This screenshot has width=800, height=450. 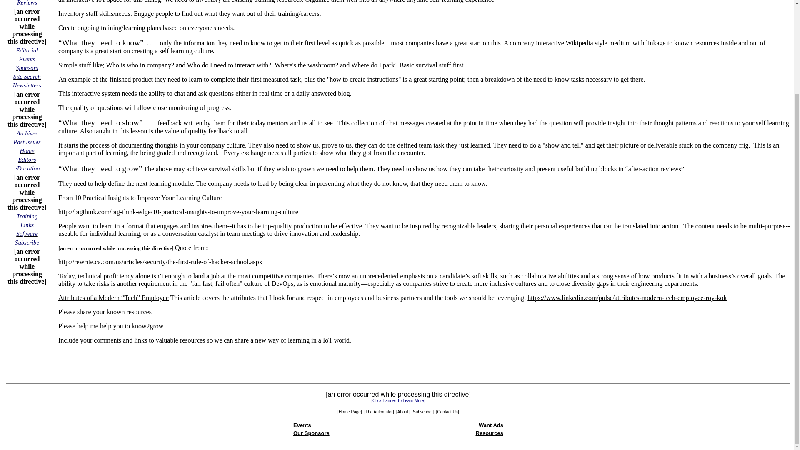 What do you see at coordinates (27, 133) in the screenshot?
I see `Archives` at bounding box center [27, 133].